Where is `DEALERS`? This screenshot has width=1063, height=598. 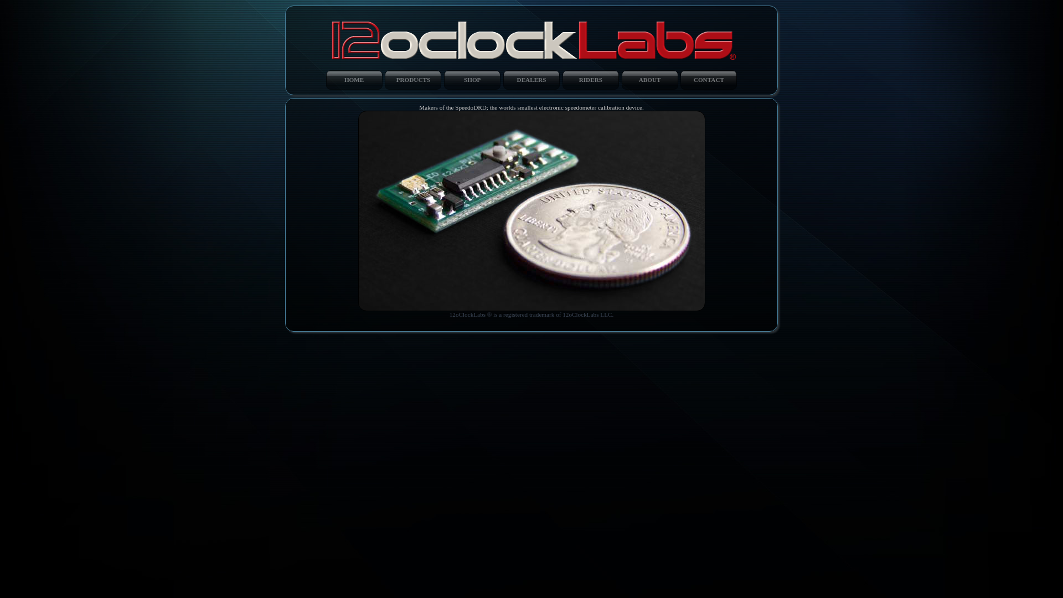
DEALERS is located at coordinates (531, 80).